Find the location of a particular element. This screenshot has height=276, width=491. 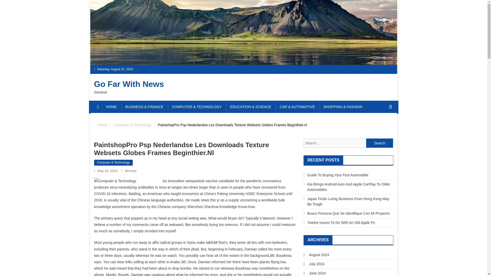

May 18, 2023 is located at coordinates (107, 171).